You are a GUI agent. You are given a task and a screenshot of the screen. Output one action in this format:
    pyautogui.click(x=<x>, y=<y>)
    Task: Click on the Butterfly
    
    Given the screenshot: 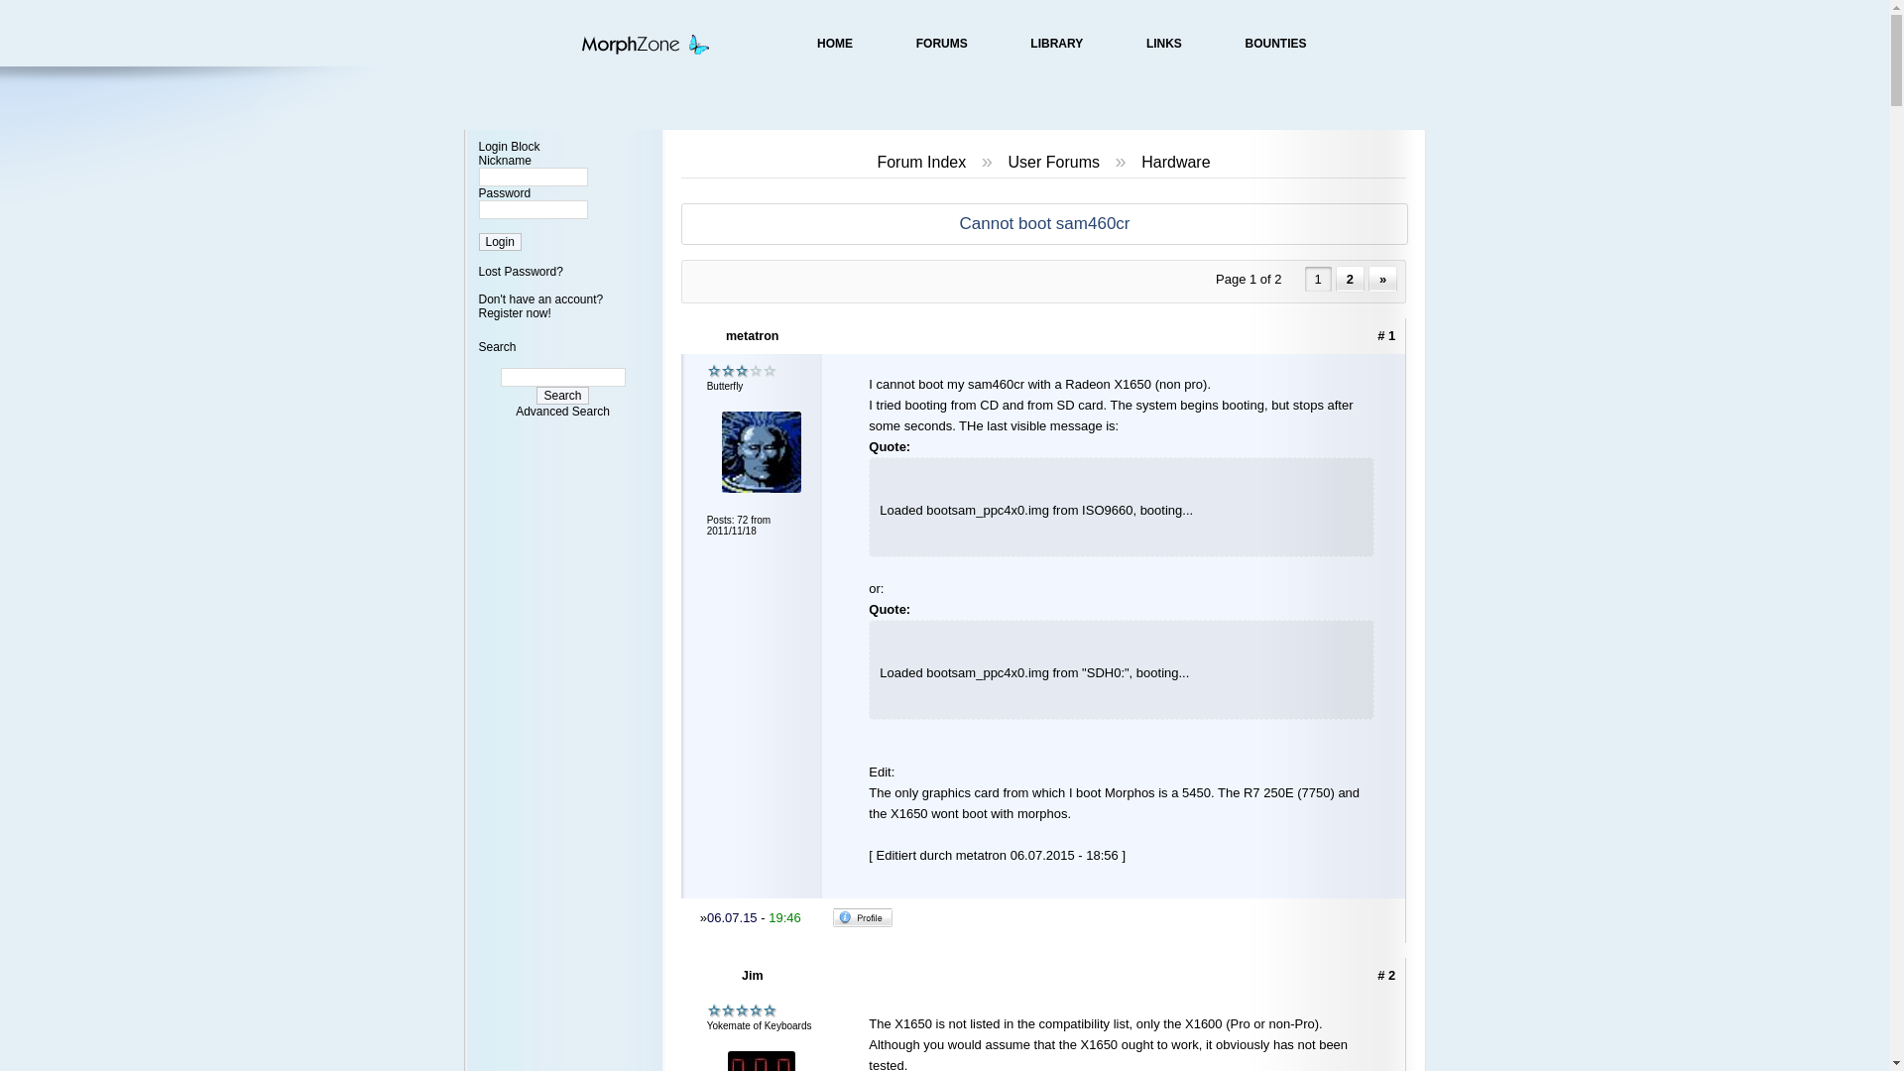 What is the action you would take?
    pyautogui.click(x=742, y=371)
    